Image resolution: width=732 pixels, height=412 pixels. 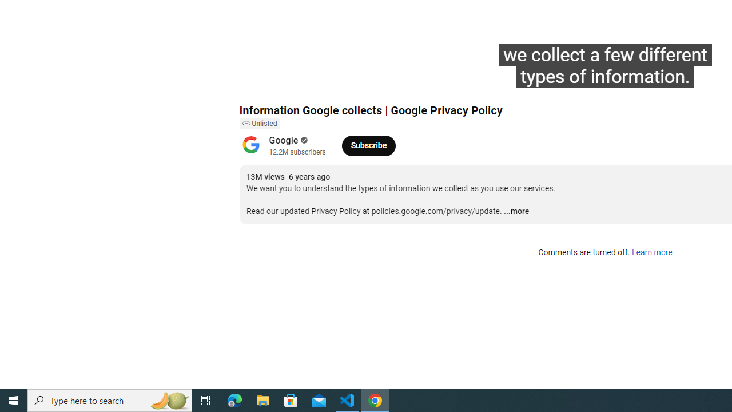 What do you see at coordinates (260, 81) in the screenshot?
I see `Pause (k)` at bounding box center [260, 81].